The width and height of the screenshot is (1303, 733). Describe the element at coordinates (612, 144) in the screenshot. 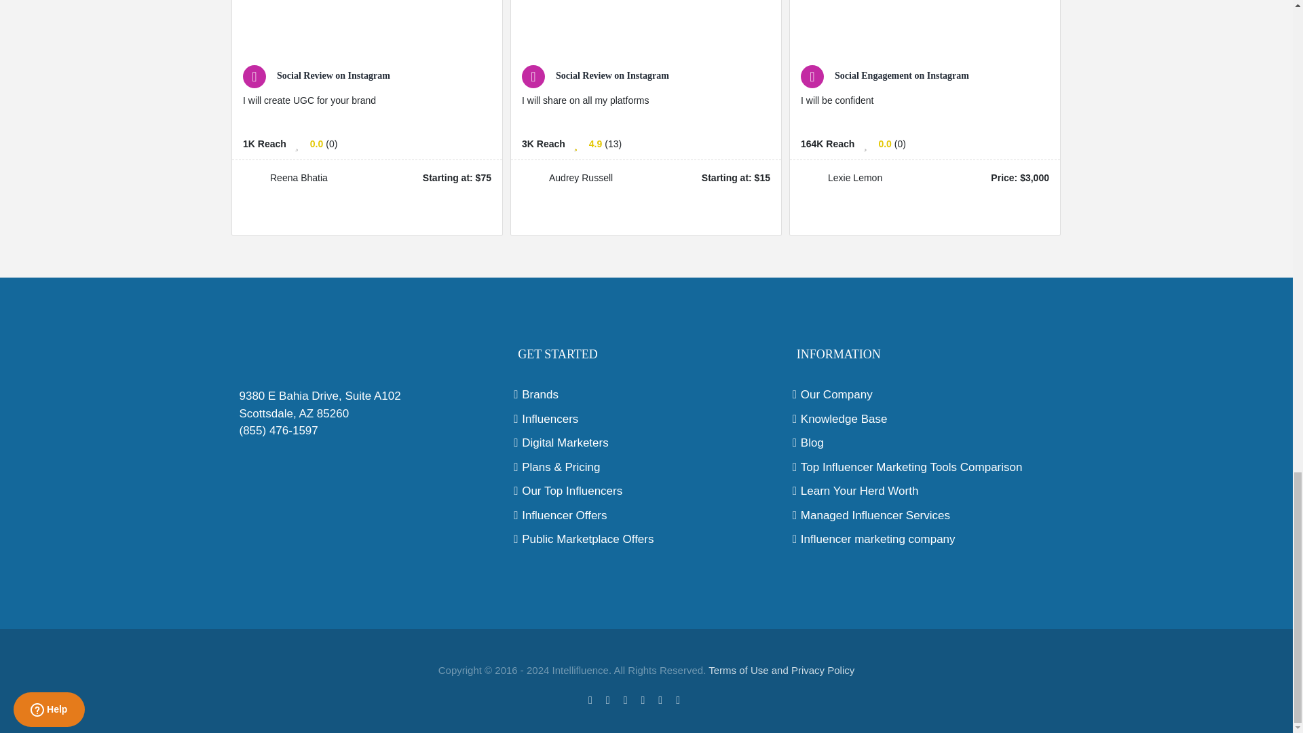

I see `Number of reviews` at that location.